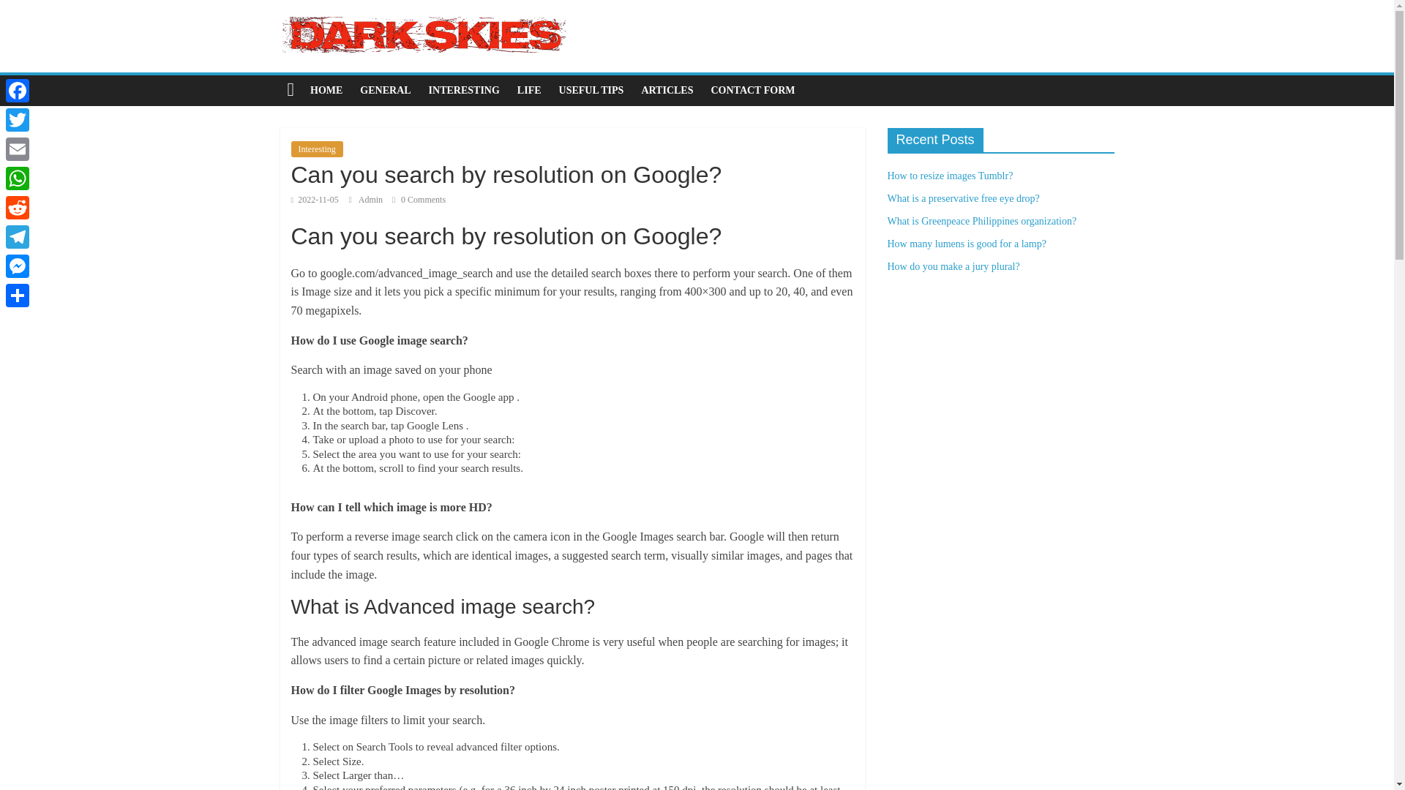  I want to click on How do you make a jury plural?, so click(953, 266).